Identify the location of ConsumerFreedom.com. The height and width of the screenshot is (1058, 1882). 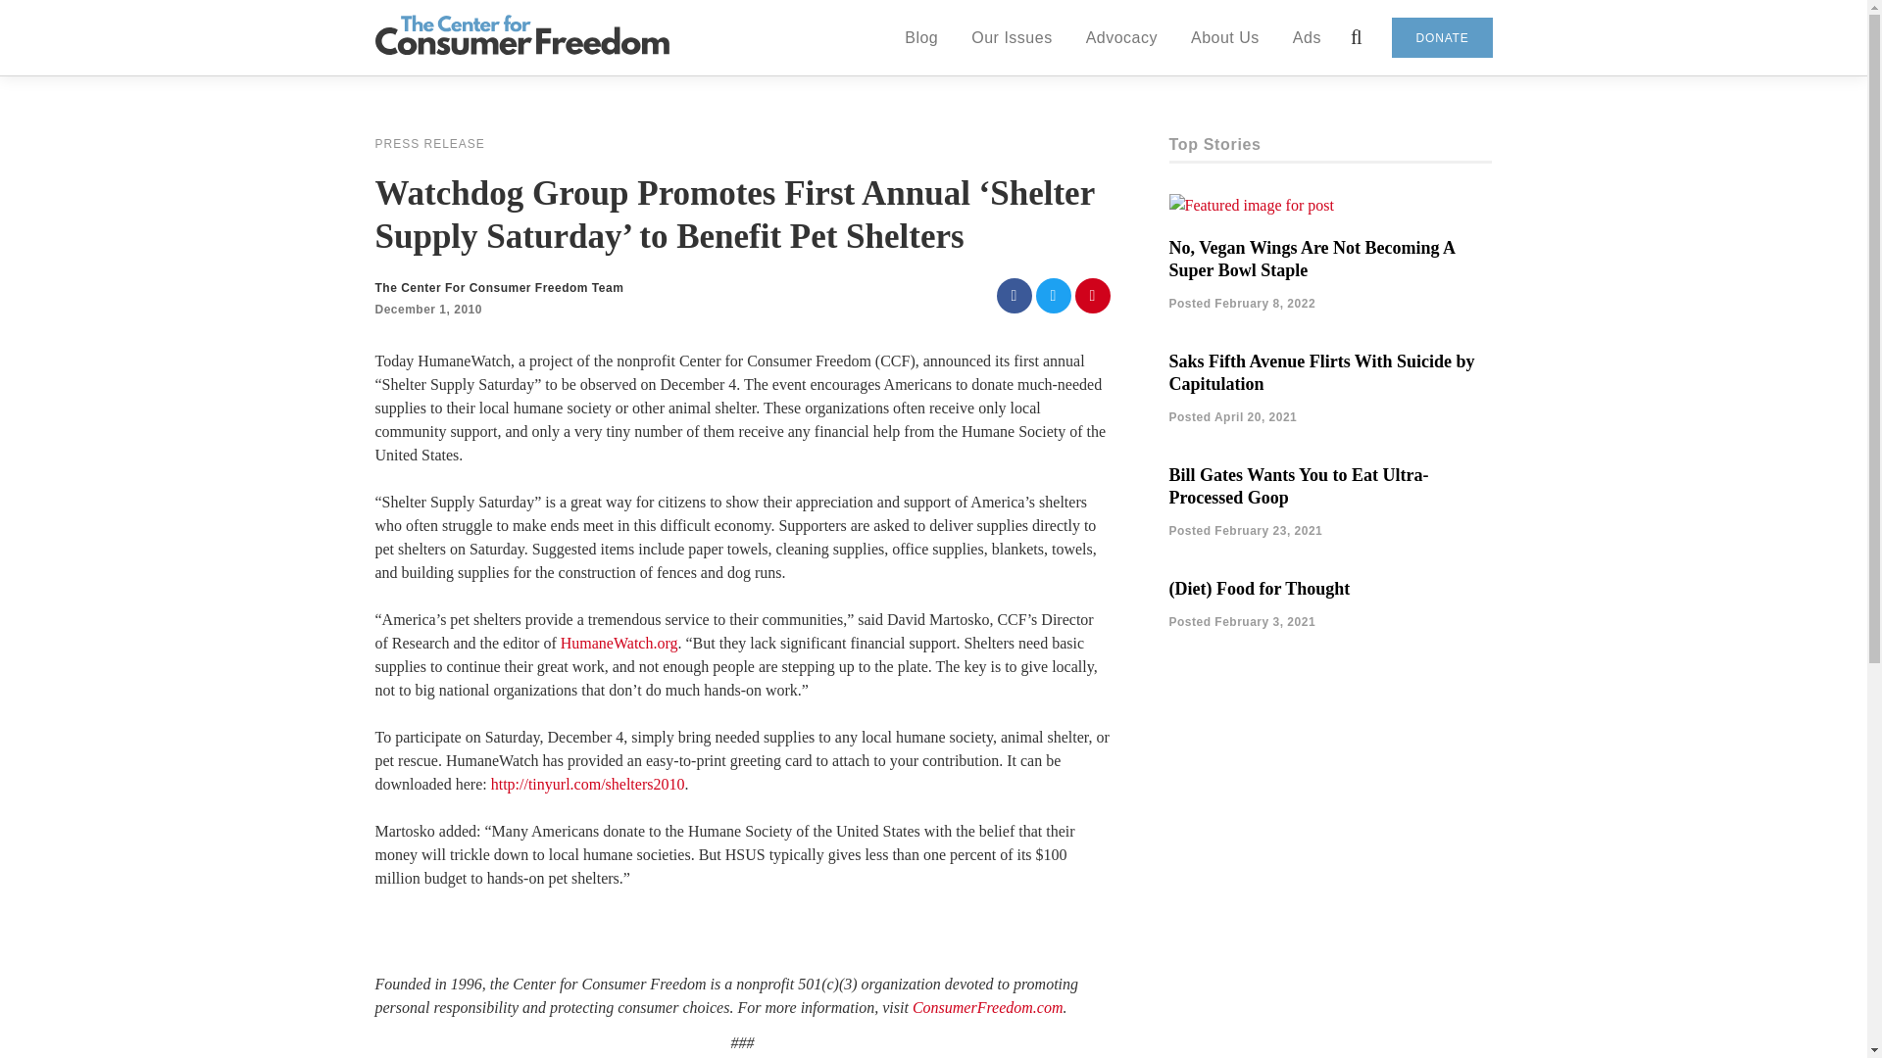
(988, 1007).